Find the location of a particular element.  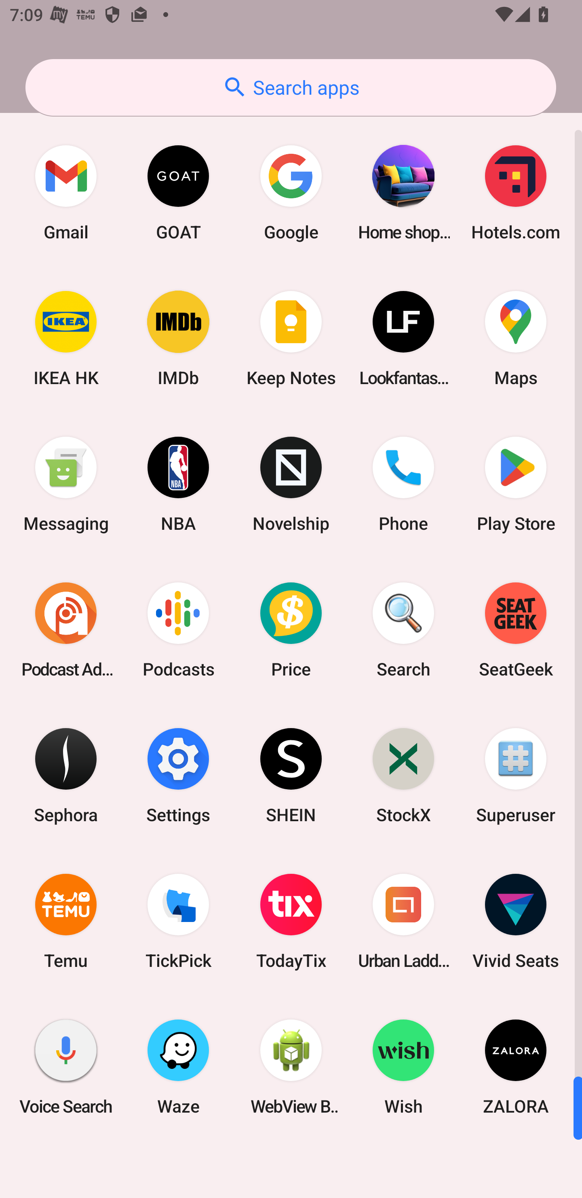

StockX is located at coordinates (403, 775).